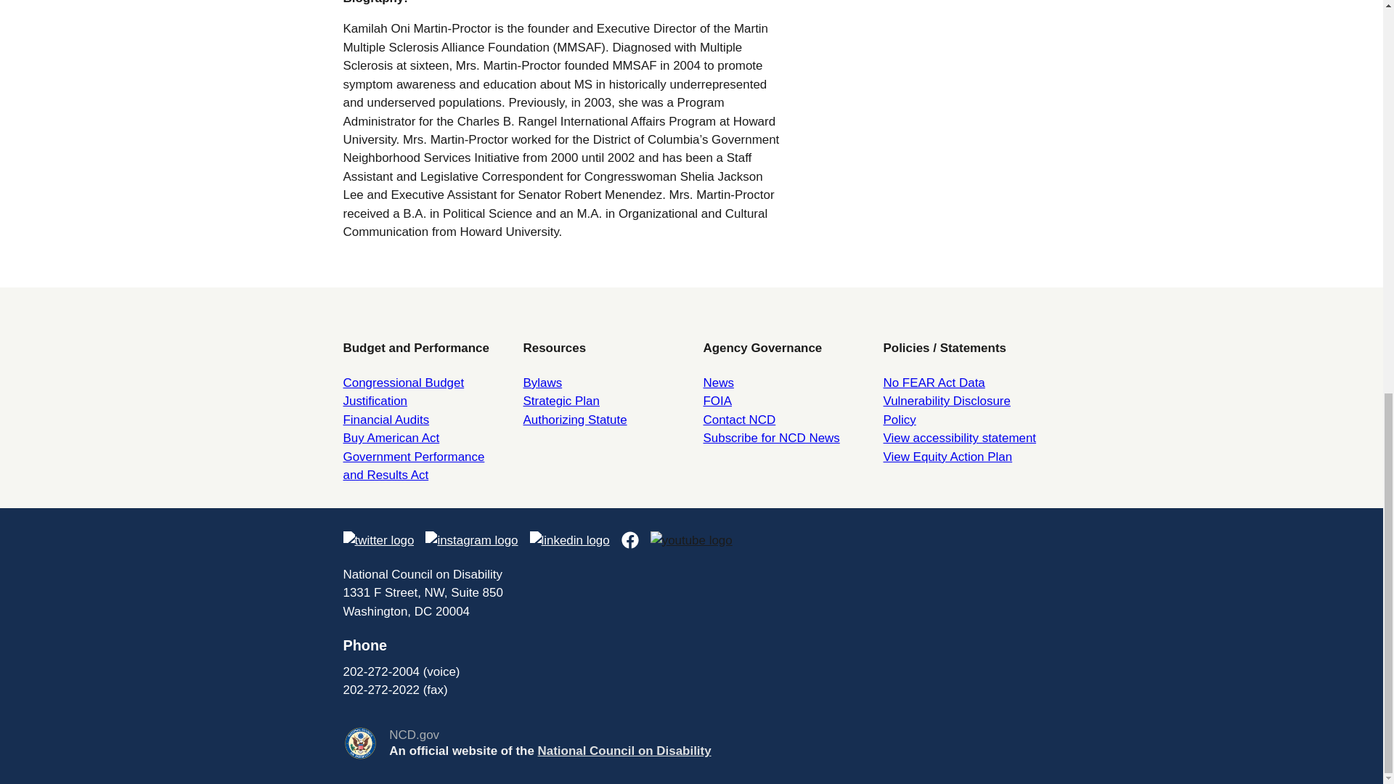  Describe the element at coordinates (933, 383) in the screenshot. I see `No FEAR Act Data` at that location.